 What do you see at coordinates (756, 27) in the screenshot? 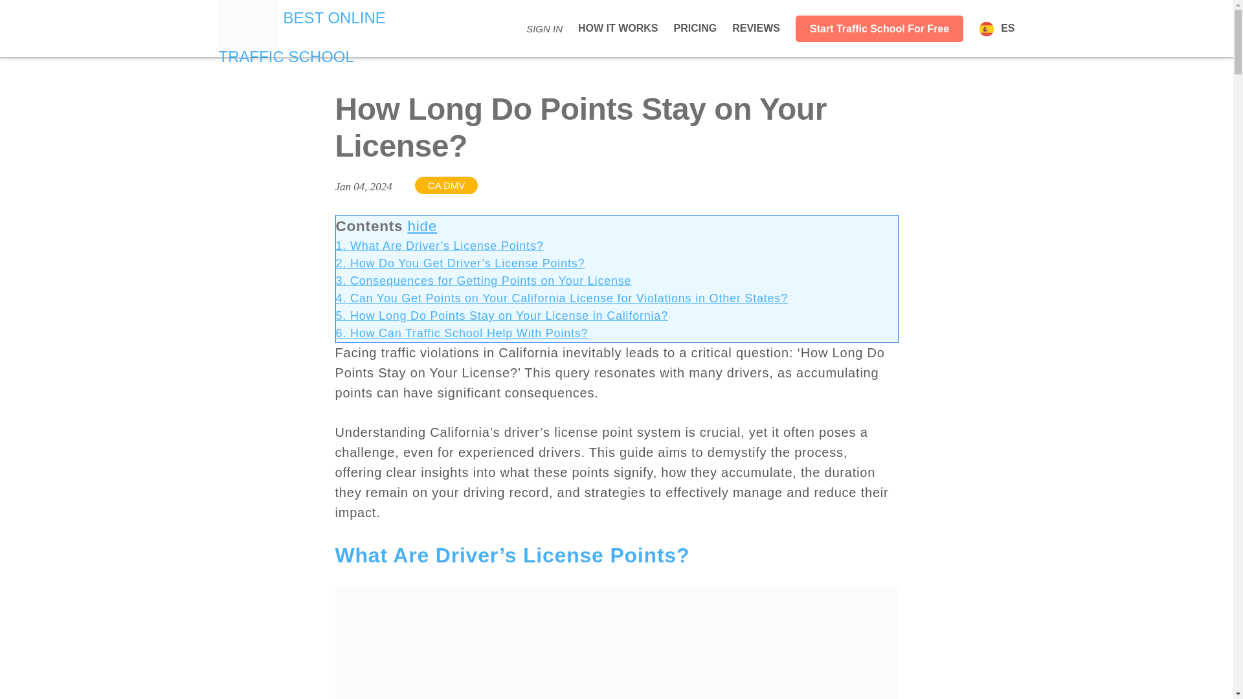
I see `HOW IT WORKS` at bounding box center [756, 27].